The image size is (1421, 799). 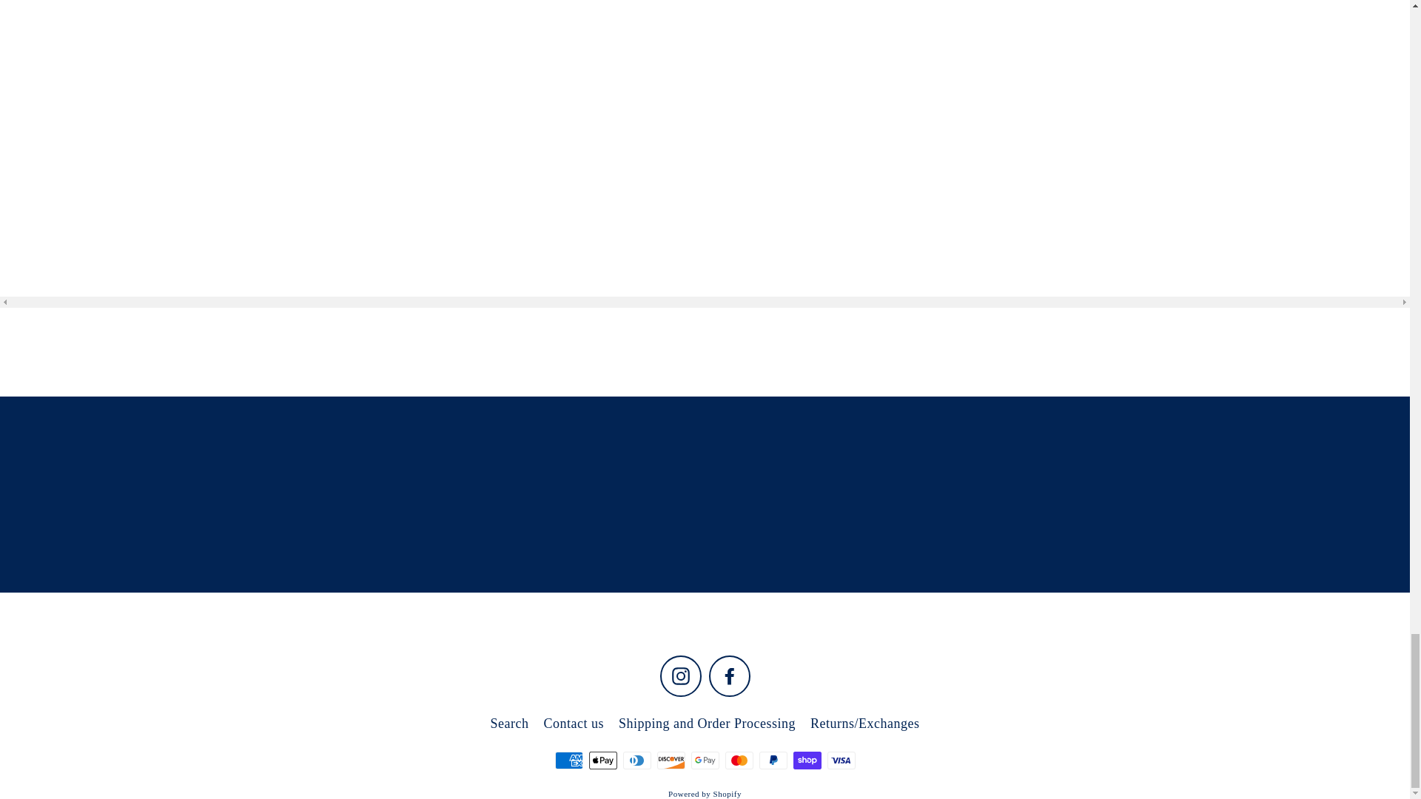 What do you see at coordinates (636, 761) in the screenshot?
I see `Diners Club` at bounding box center [636, 761].